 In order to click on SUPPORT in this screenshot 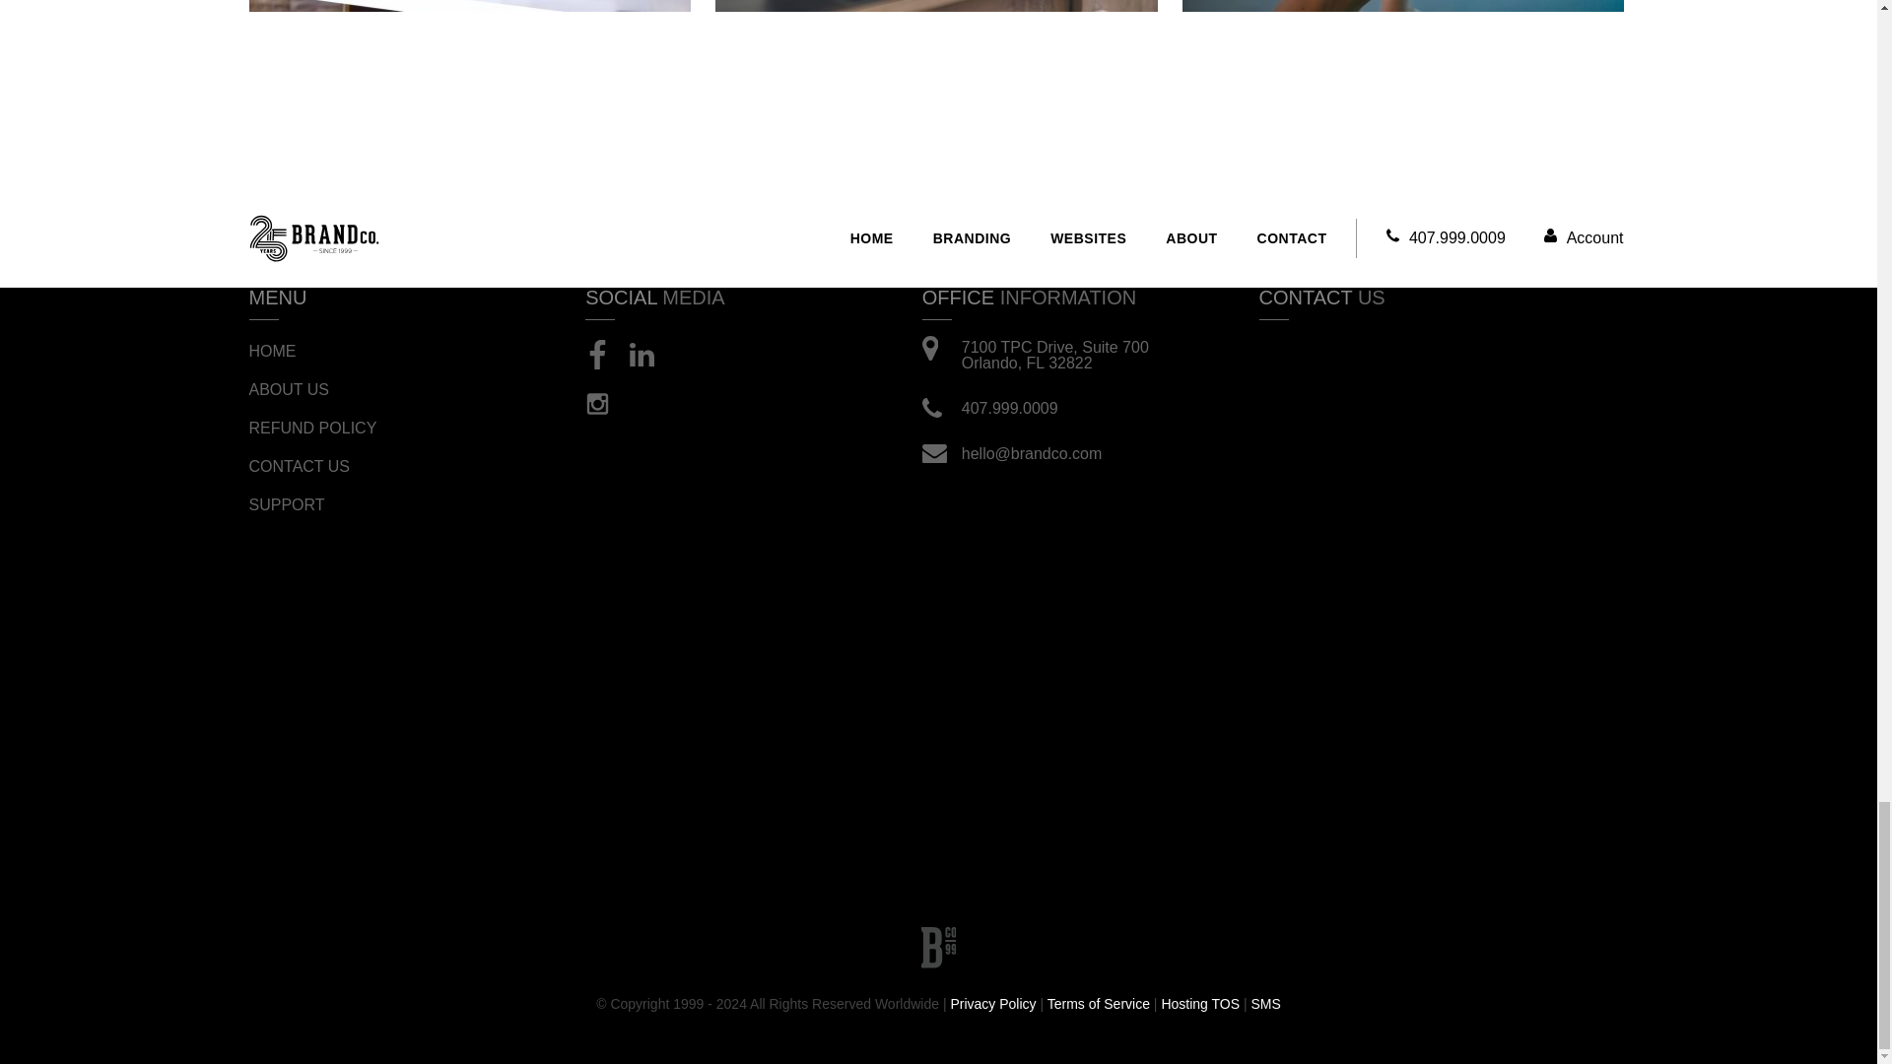, I will do `click(311, 504)`.